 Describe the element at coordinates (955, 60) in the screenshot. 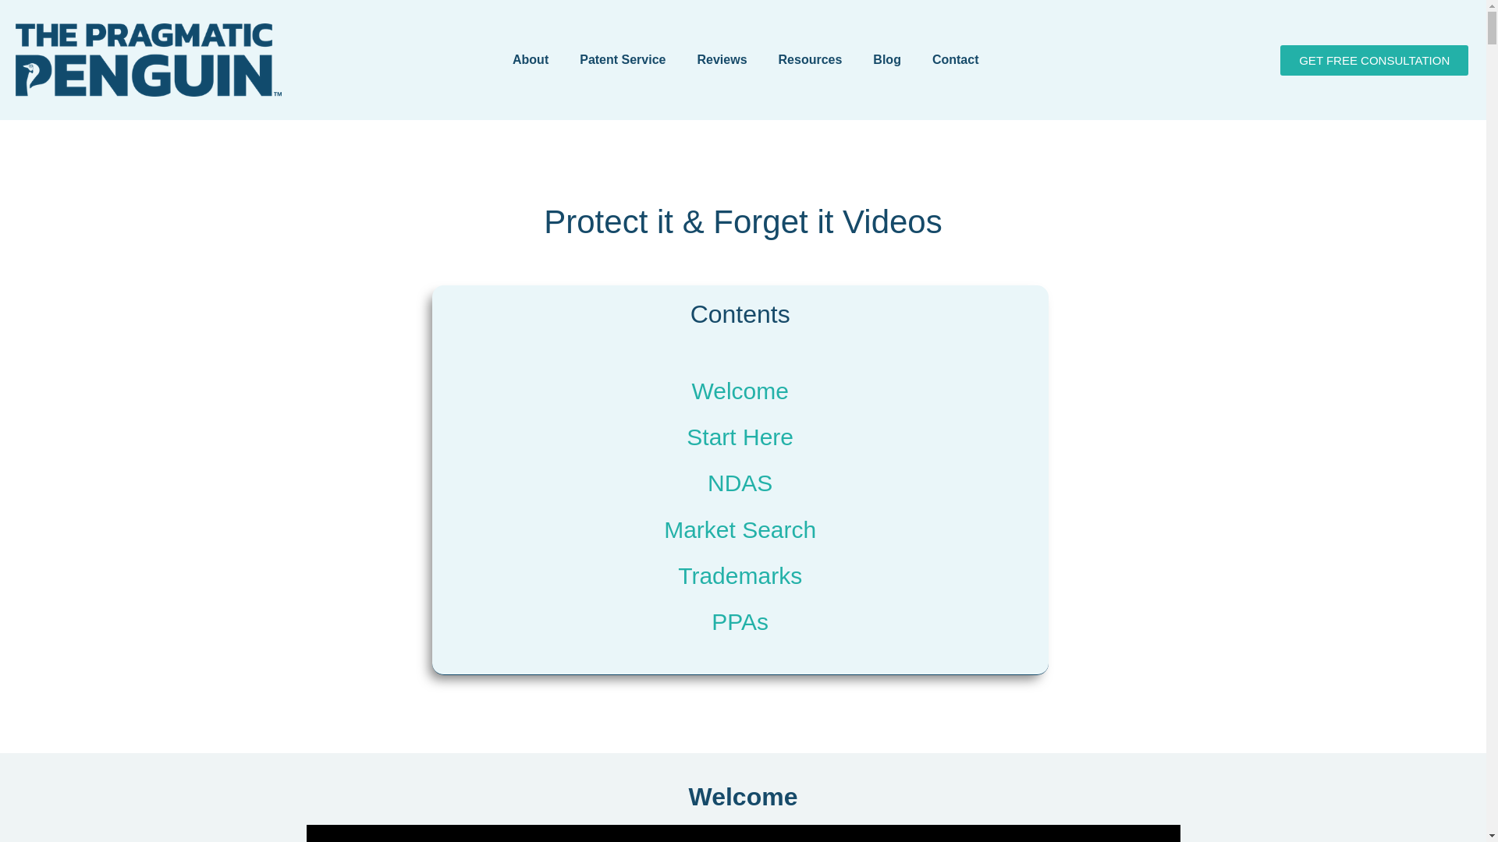

I see `Contact` at that location.